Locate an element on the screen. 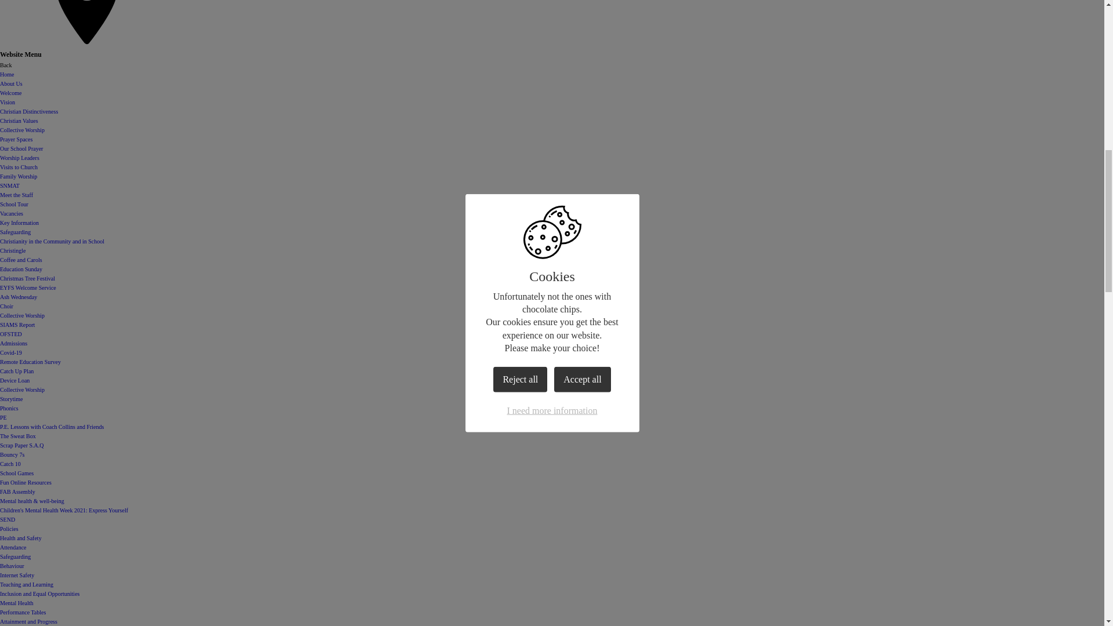 The width and height of the screenshot is (1113, 626). Family Worship is located at coordinates (19, 176).